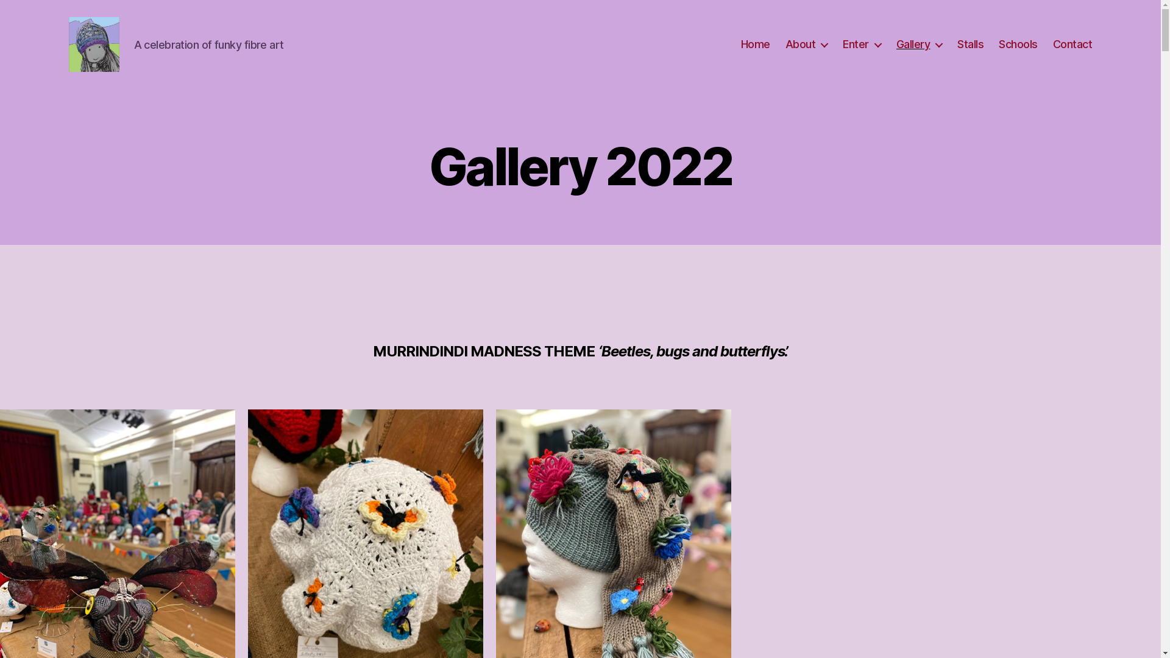 The width and height of the screenshot is (1170, 658). What do you see at coordinates (756, 44) in the screenshot?
I see `Home` at bounding box center [756, 44].